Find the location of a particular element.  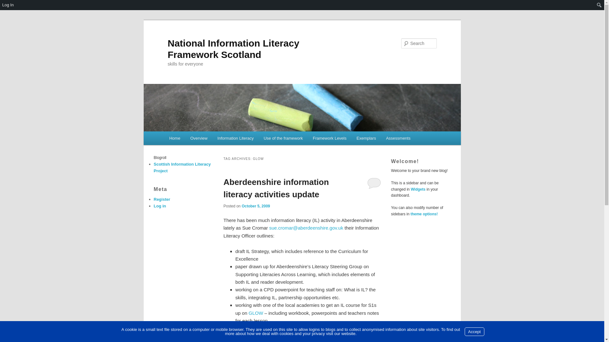

GLOW website is located at coordinates (256, 313).